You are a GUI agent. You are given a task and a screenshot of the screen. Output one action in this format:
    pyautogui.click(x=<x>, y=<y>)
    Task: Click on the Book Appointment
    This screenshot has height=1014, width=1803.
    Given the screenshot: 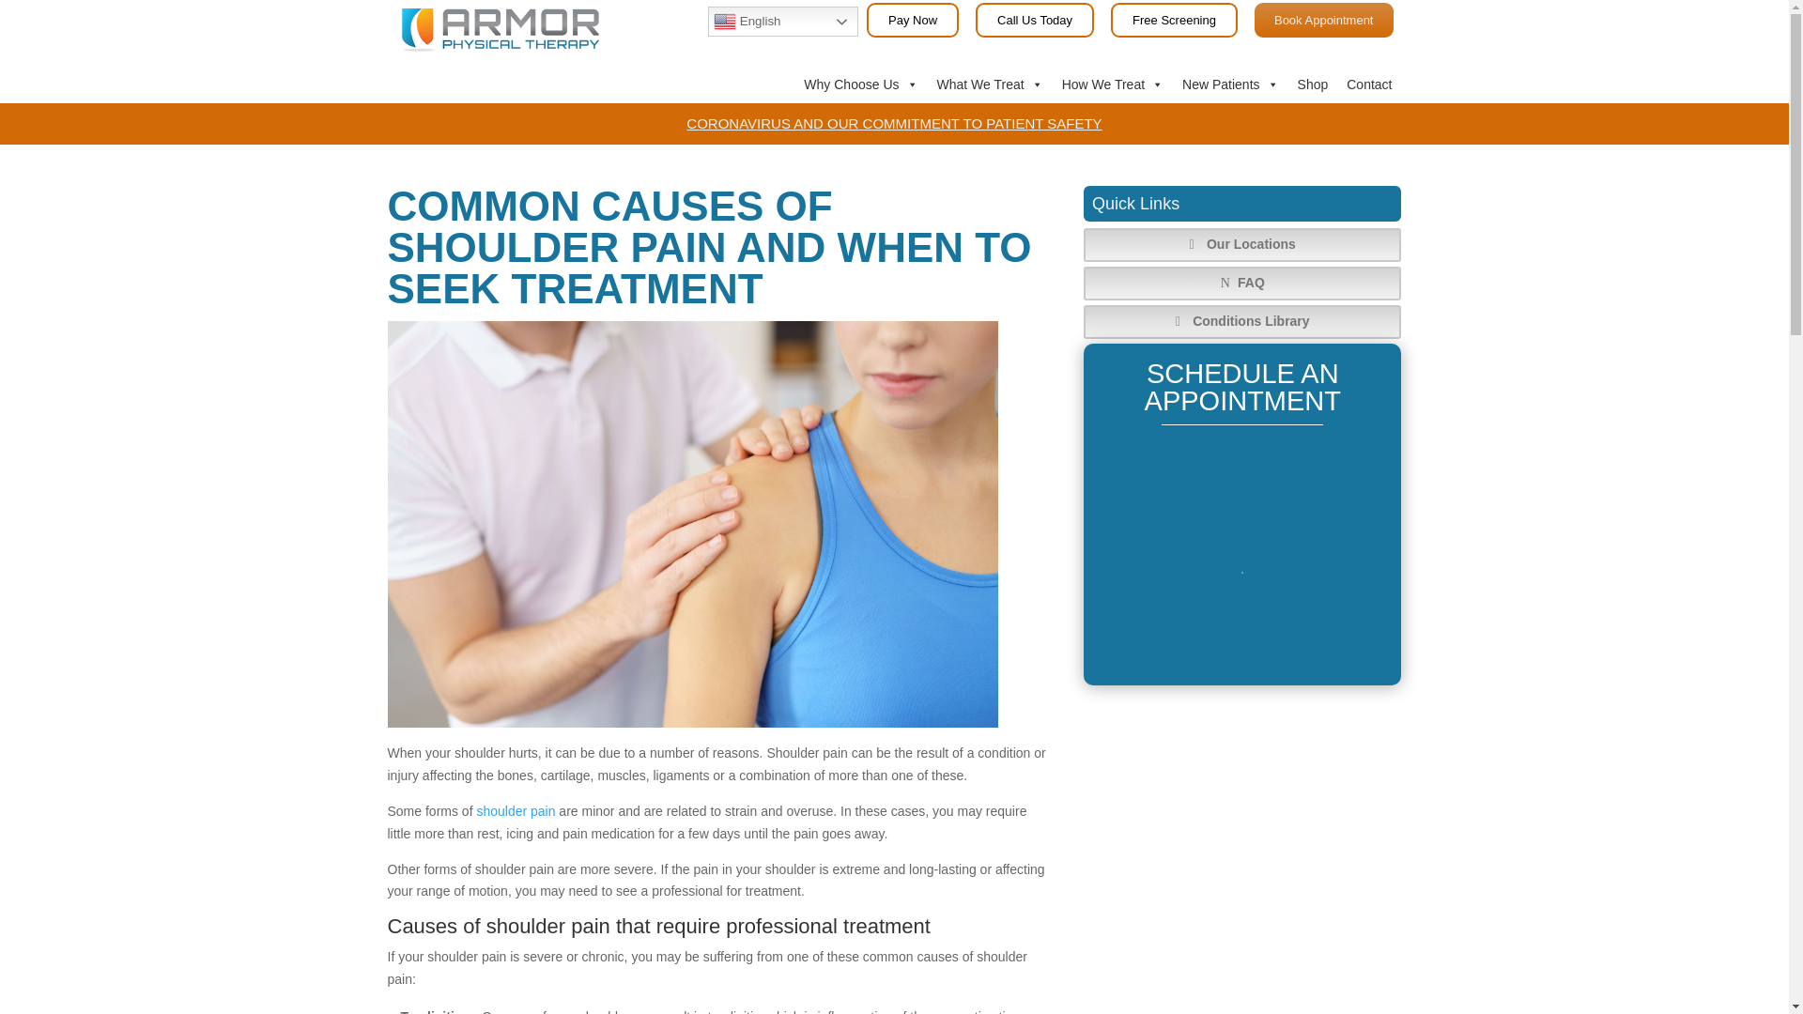 What is the action you would take?
    pyautogui.click(x=1324, y=20)
    